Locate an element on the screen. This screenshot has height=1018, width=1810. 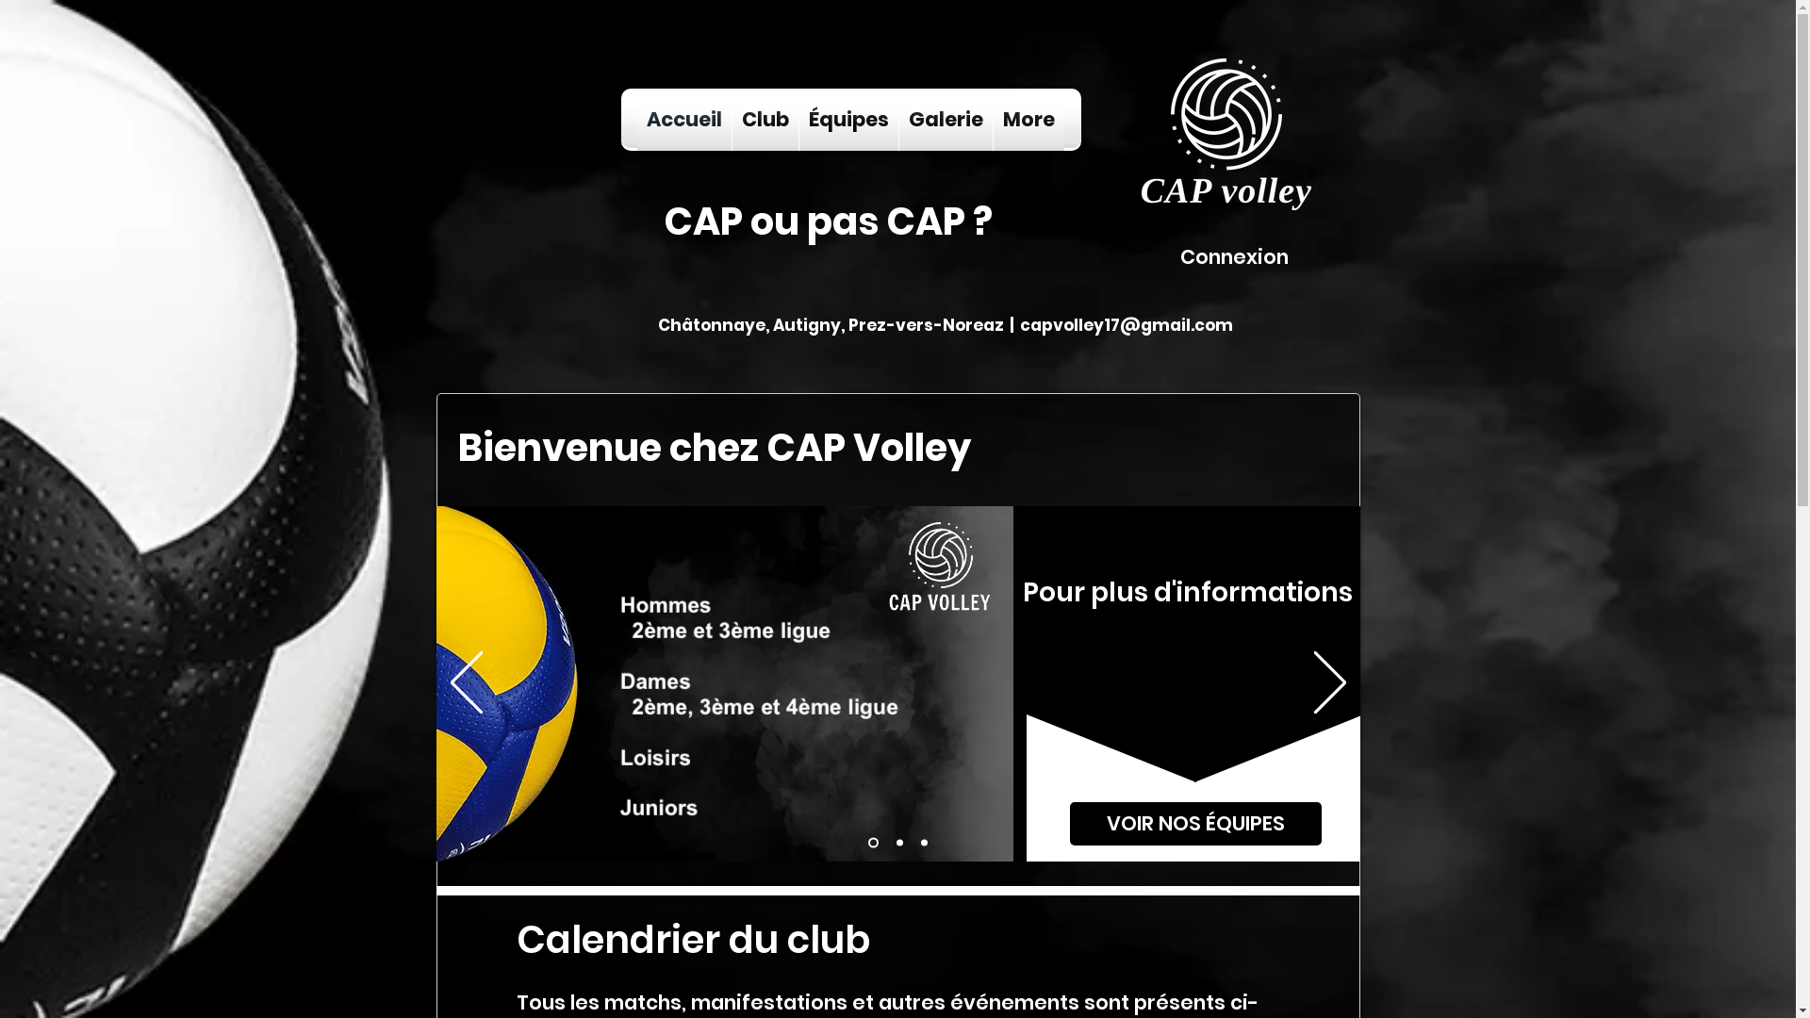
Connexion is located at coordinates (1235, 256).